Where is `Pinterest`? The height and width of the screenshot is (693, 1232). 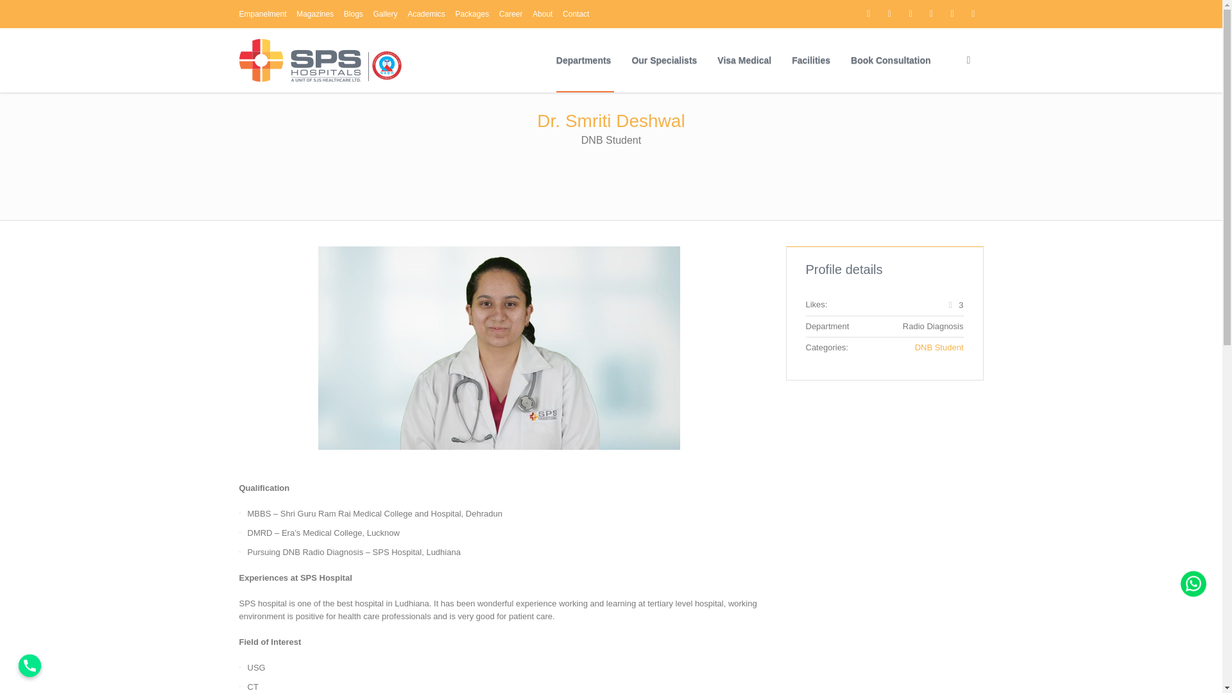
Pinterest is located at coordinates (973, 13).